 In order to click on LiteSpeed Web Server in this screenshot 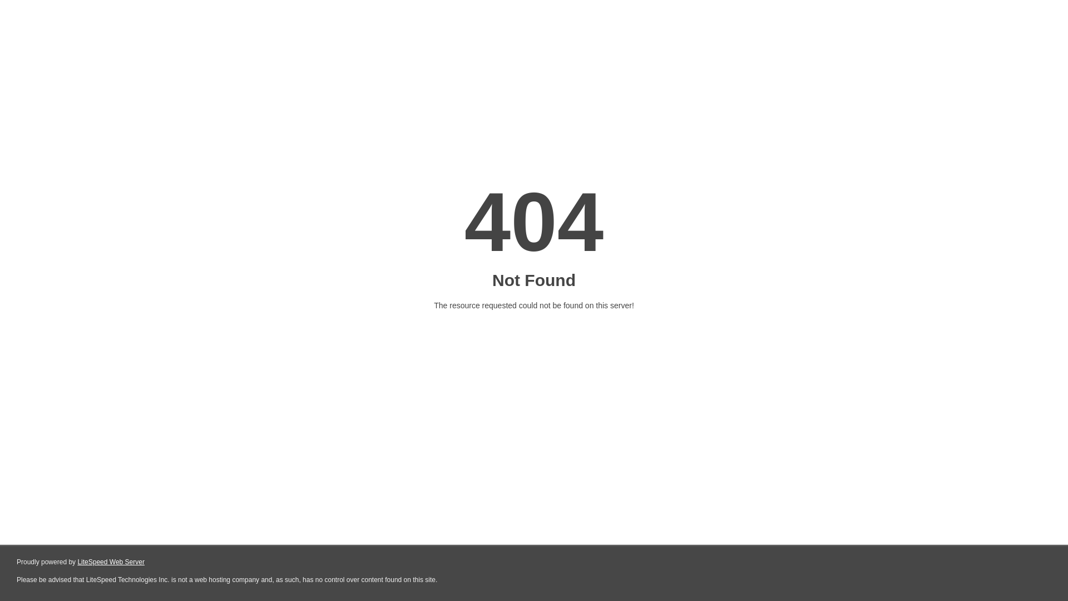, I will do `click(111, 562)`.